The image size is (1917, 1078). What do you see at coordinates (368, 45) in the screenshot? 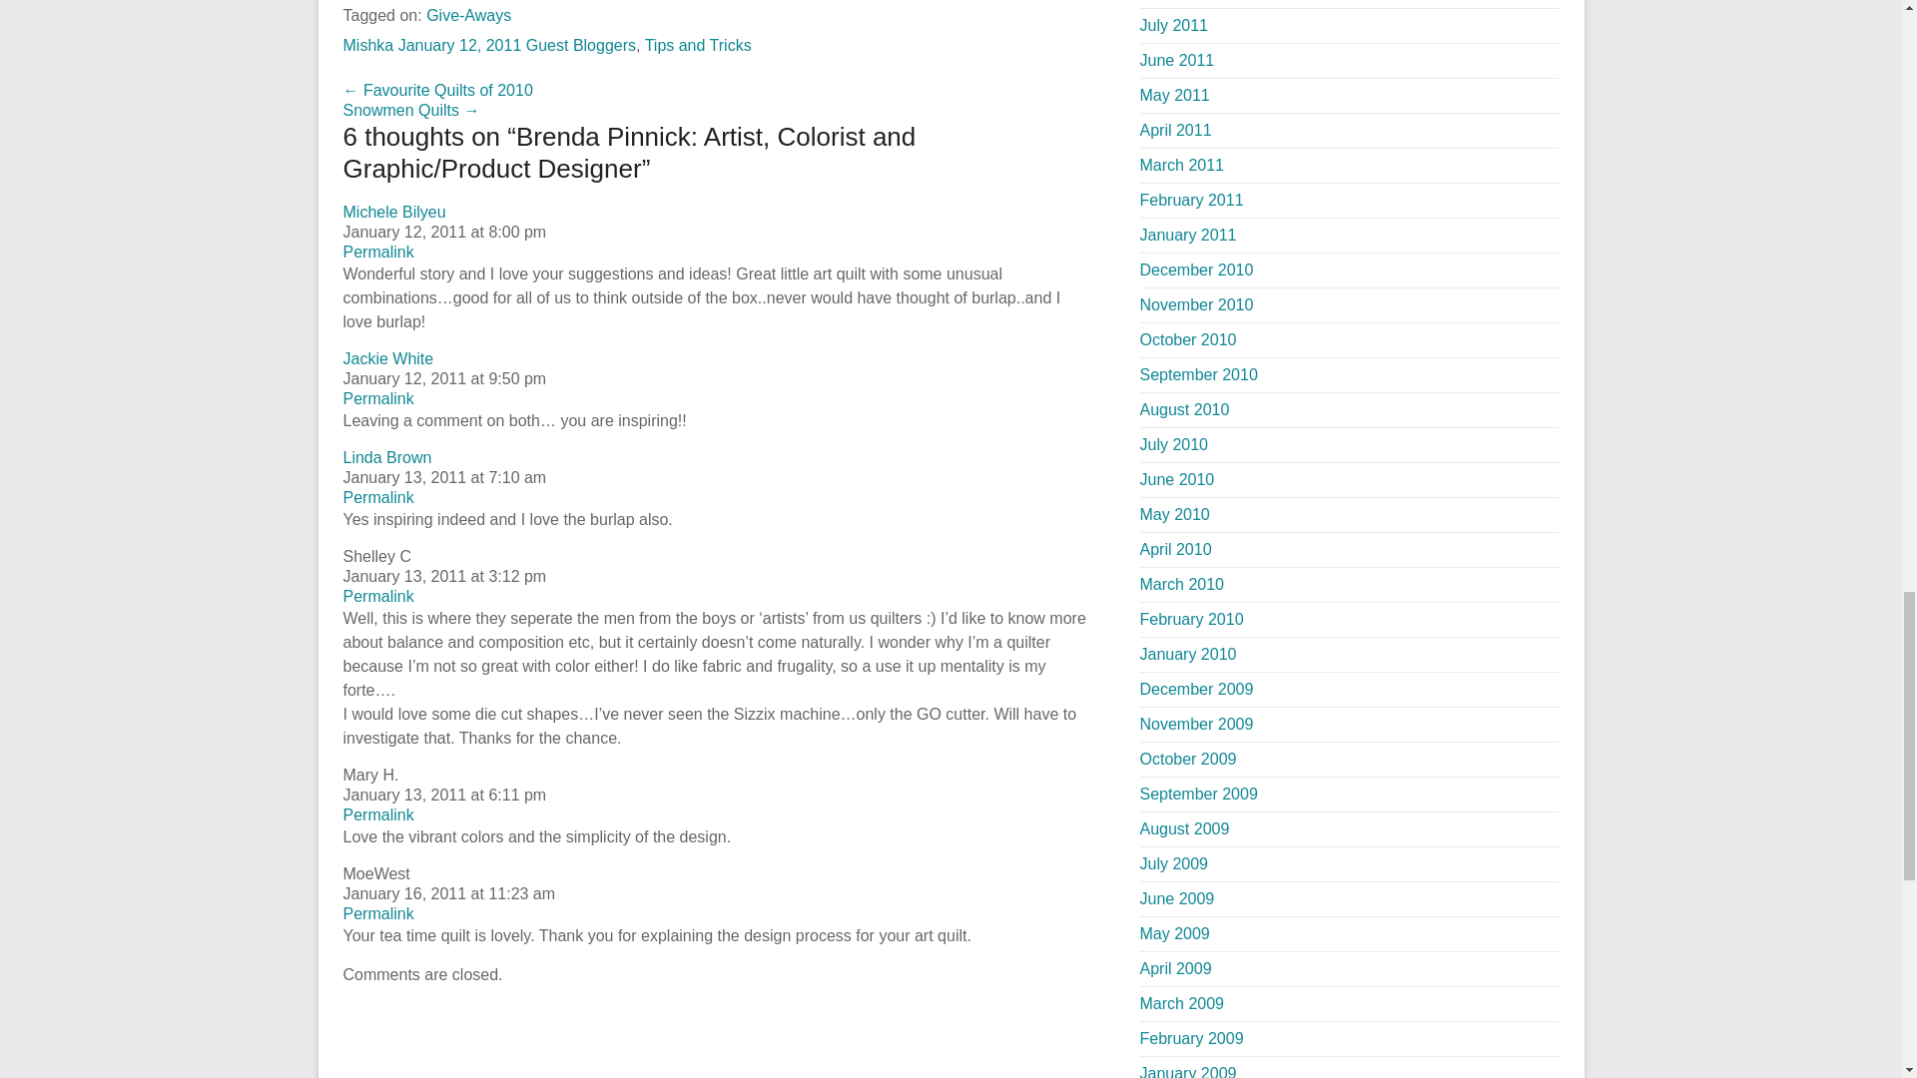
I see `Mishka` at bounding box center [368, 45].